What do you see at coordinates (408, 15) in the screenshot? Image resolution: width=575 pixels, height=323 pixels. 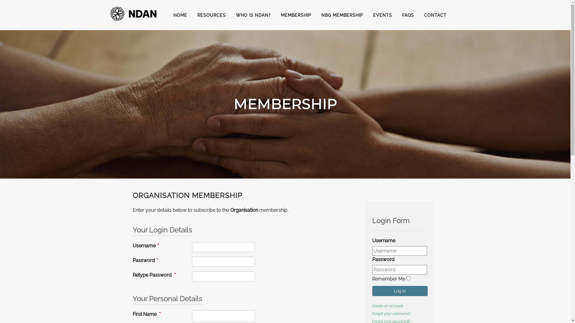 I see `FAQS` at bounding box center [408, 15].